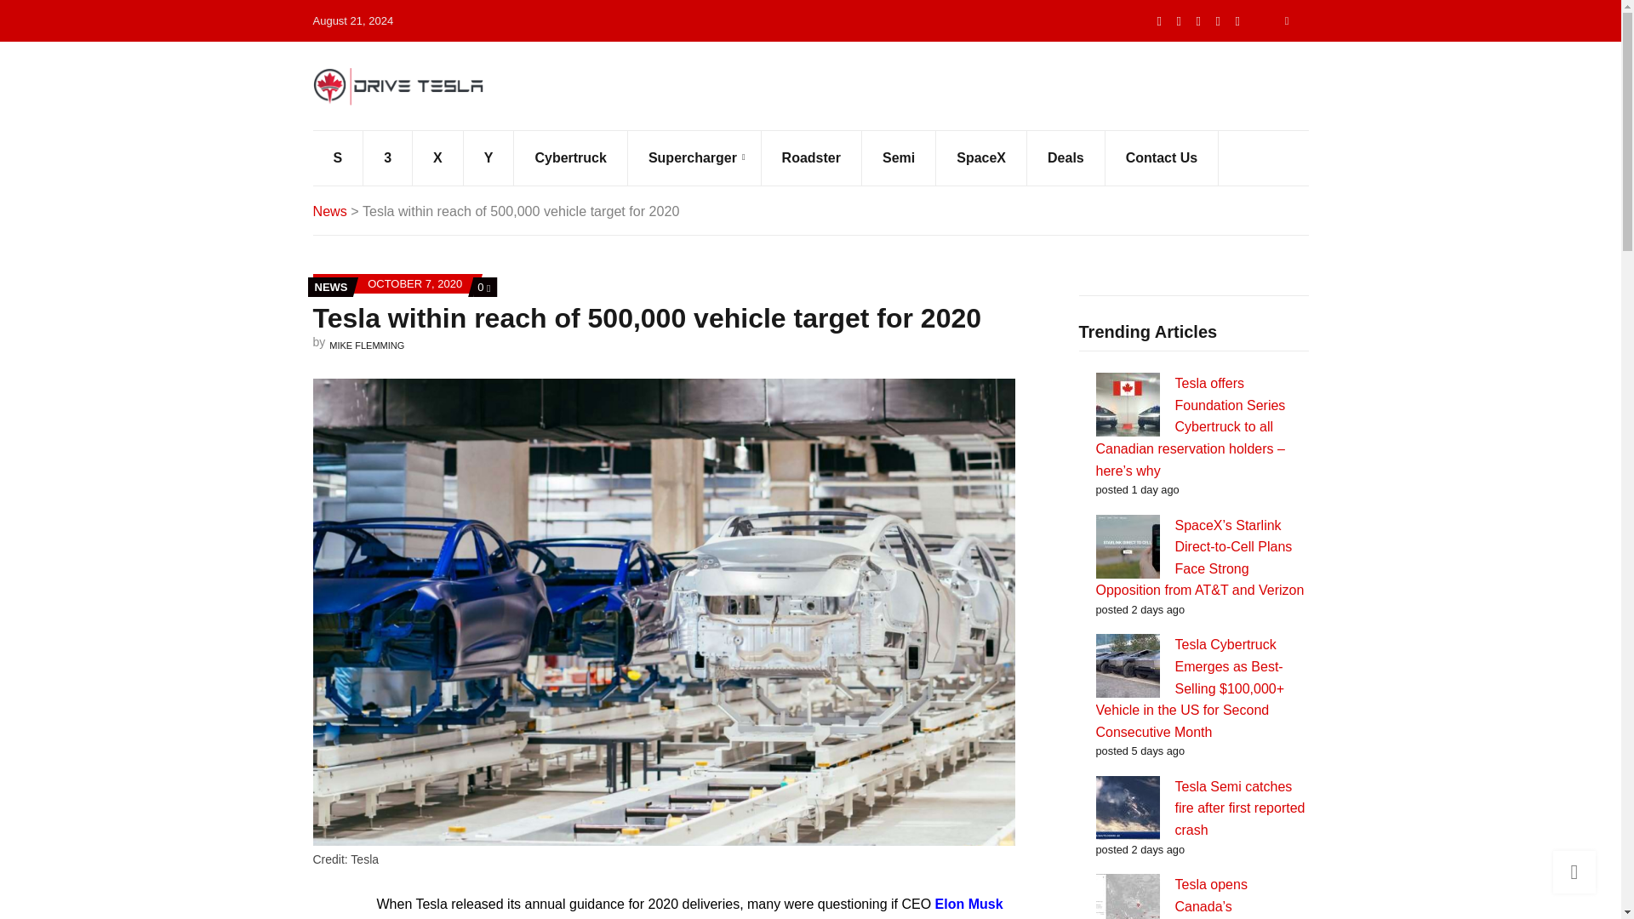 The width and height of the screenshot is (1634, 919). What do you see at coordinates (488, 158) in the screenshot?
I see `Y` at bounding box center [488, 158].